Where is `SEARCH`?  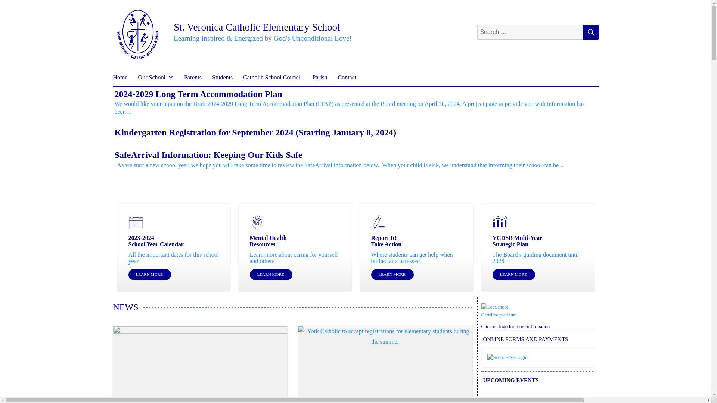 SEARCH is located at coordinates (590, 32).